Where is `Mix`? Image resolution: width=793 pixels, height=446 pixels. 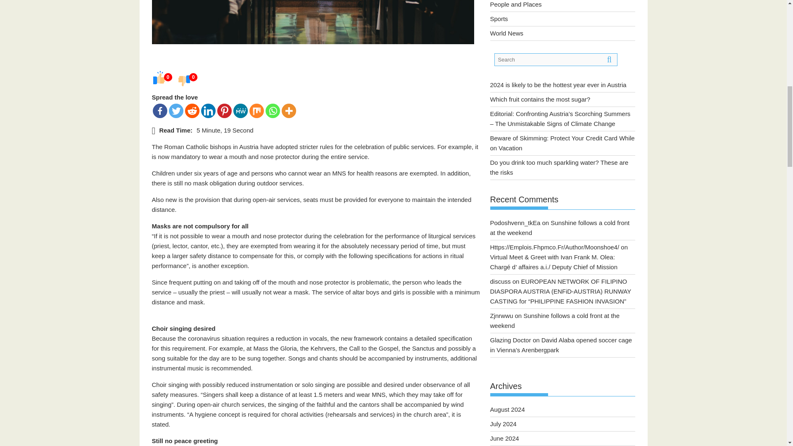 Mix is located at coordinates (257, 111).